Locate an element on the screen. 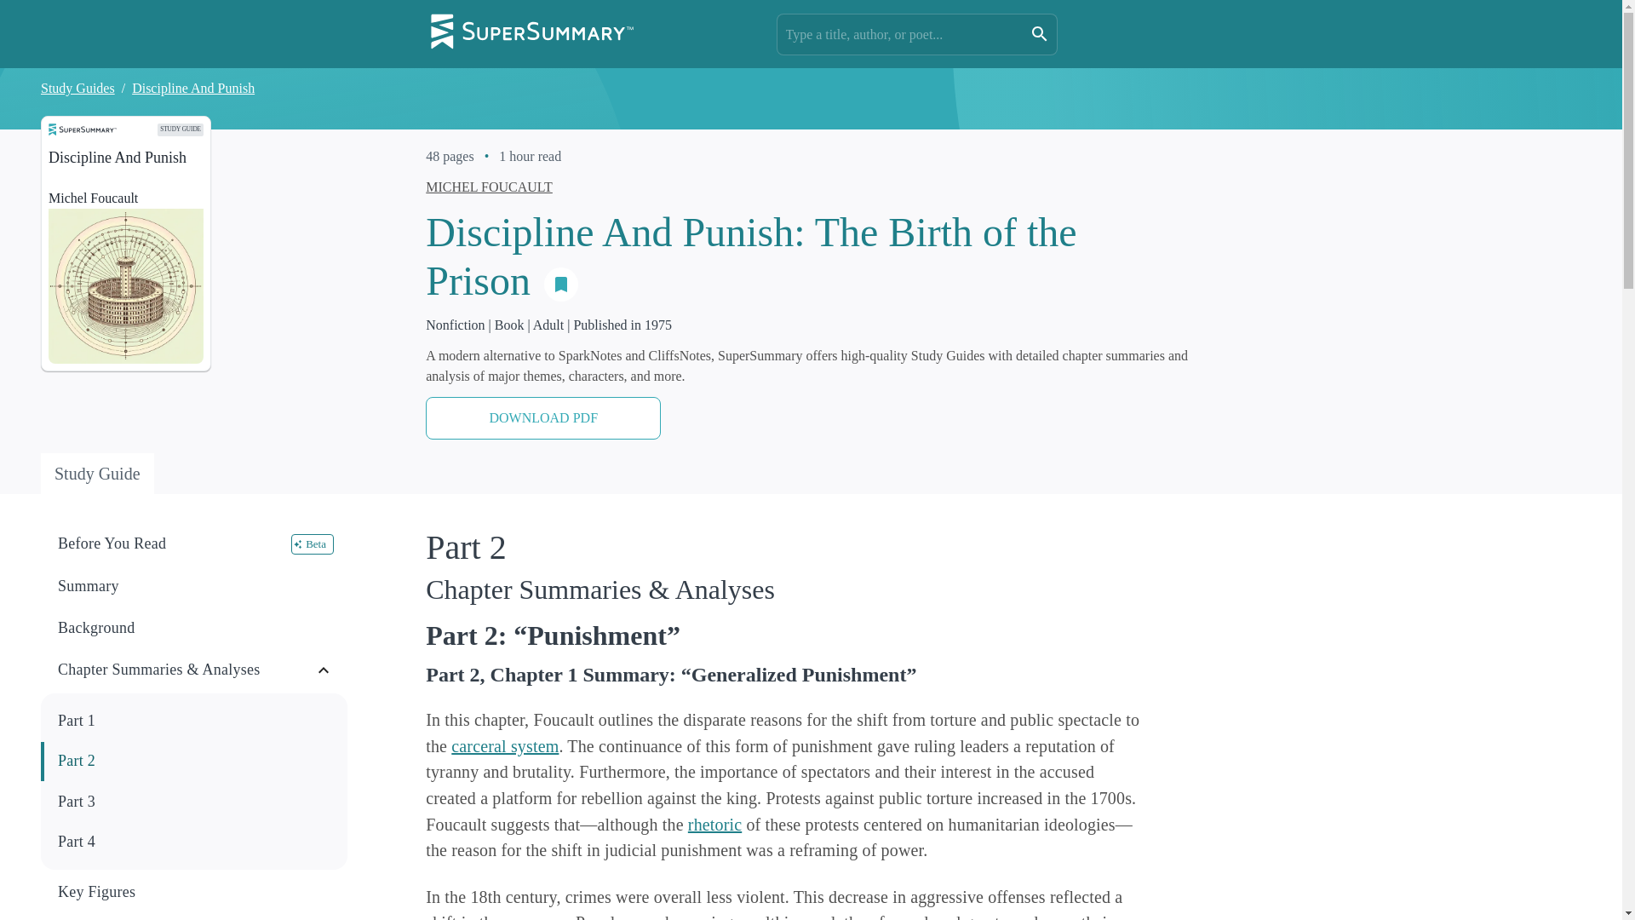 The width and height of the screenshot is (1635, 920). Key Figures is located at coordinates (195, 892).